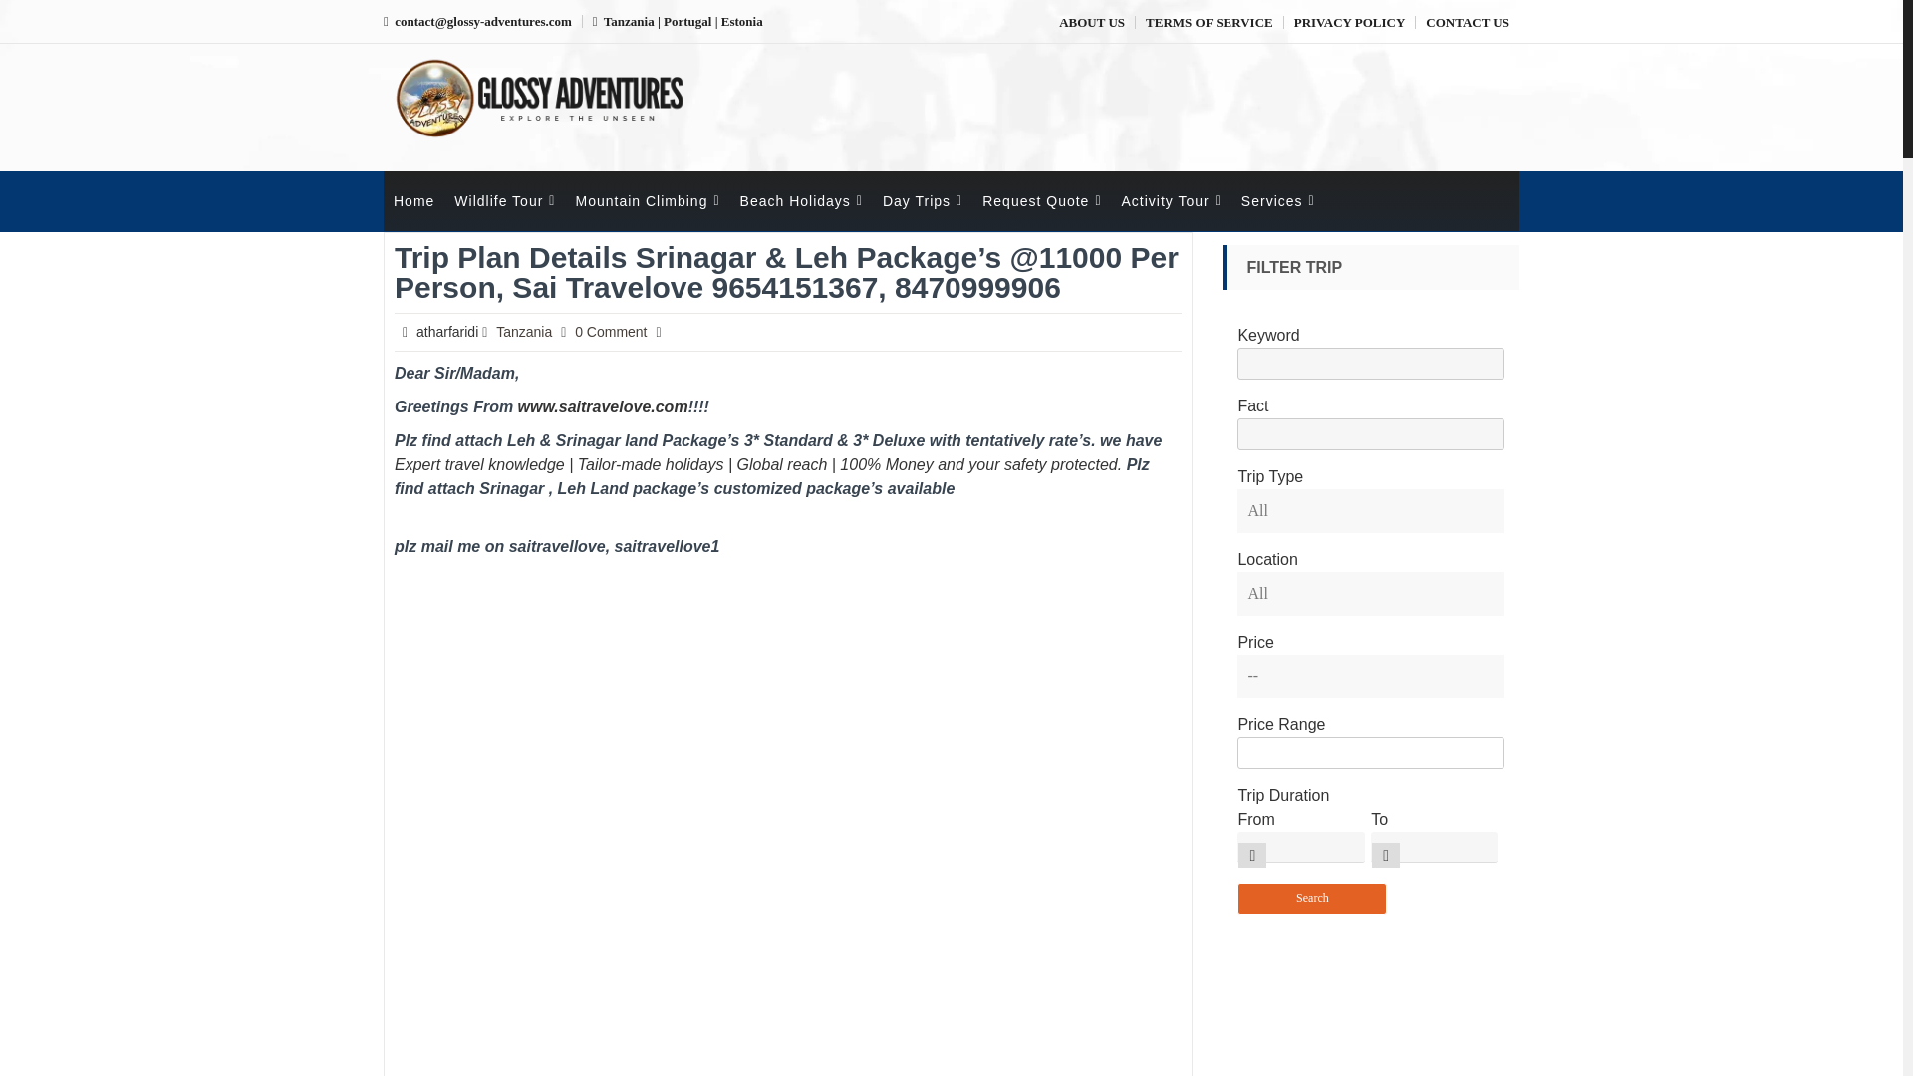  Describe the element at coordinates (1312, 899) in the screenshot. I see `Search` at that location.